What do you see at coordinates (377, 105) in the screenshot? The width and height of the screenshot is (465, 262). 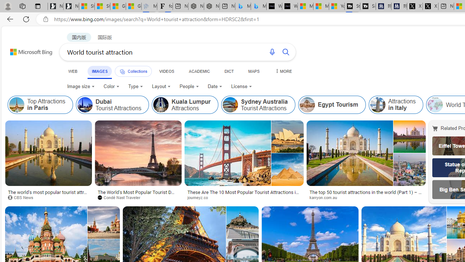 I see `Attractions in Italy` at bounding box center [377, 105].